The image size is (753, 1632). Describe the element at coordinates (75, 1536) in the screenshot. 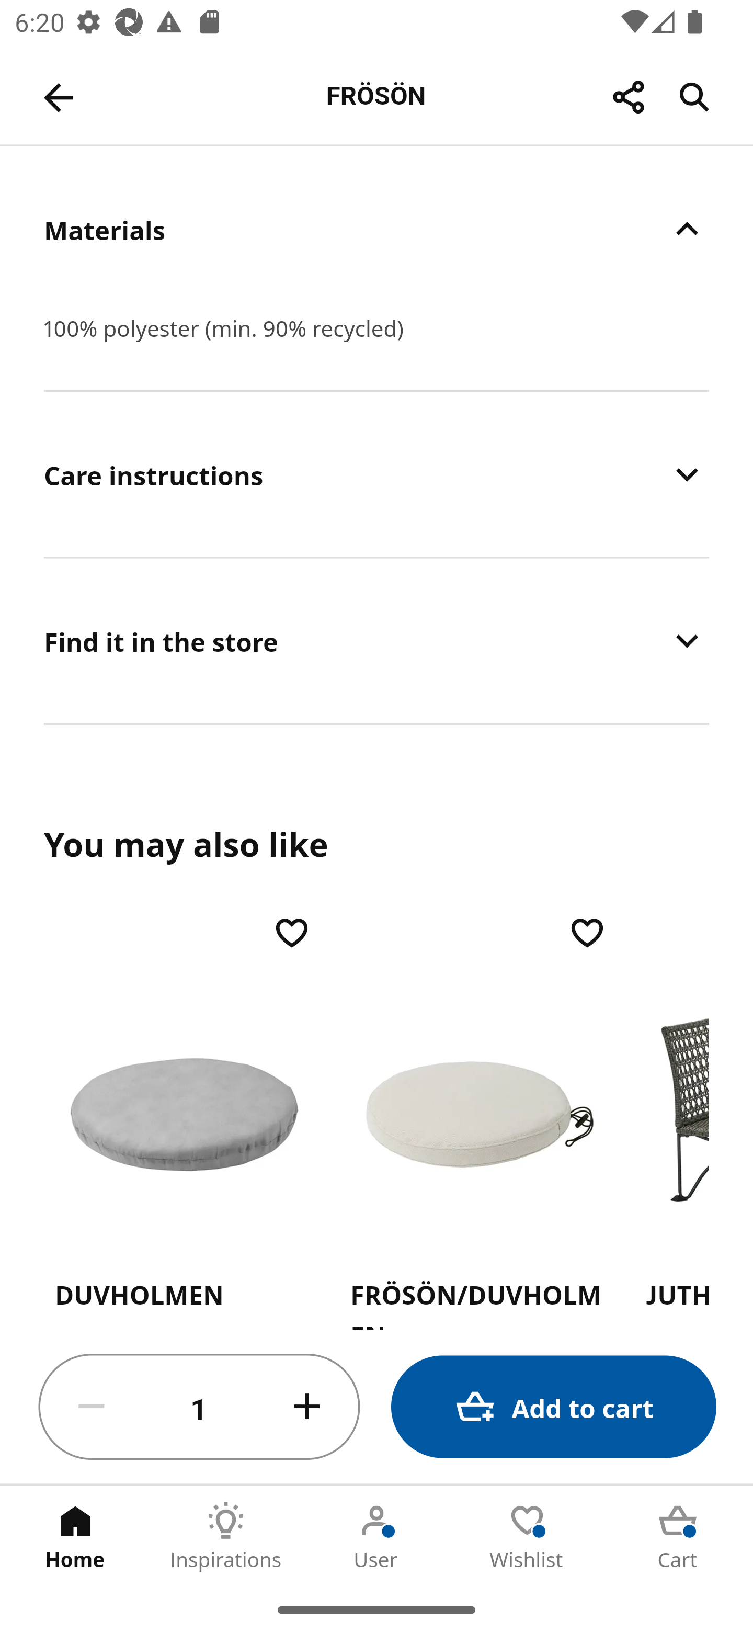

I see `Home
Tab 1 of 5` at that location.